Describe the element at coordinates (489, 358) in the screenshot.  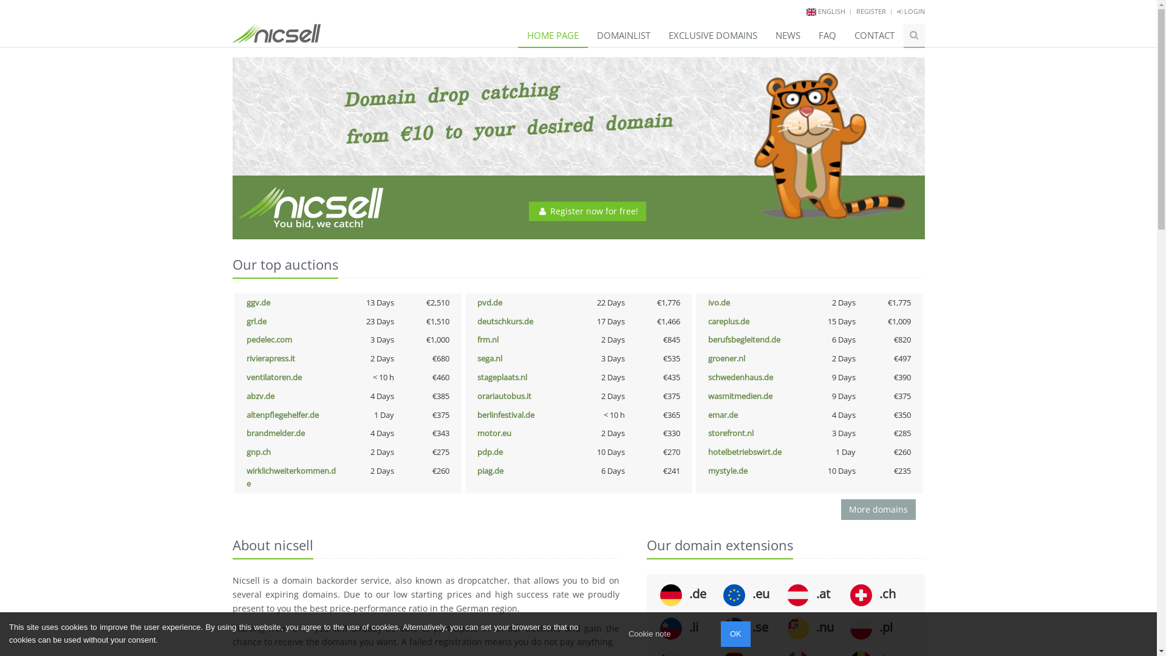
I see `sega.nl` at that location.